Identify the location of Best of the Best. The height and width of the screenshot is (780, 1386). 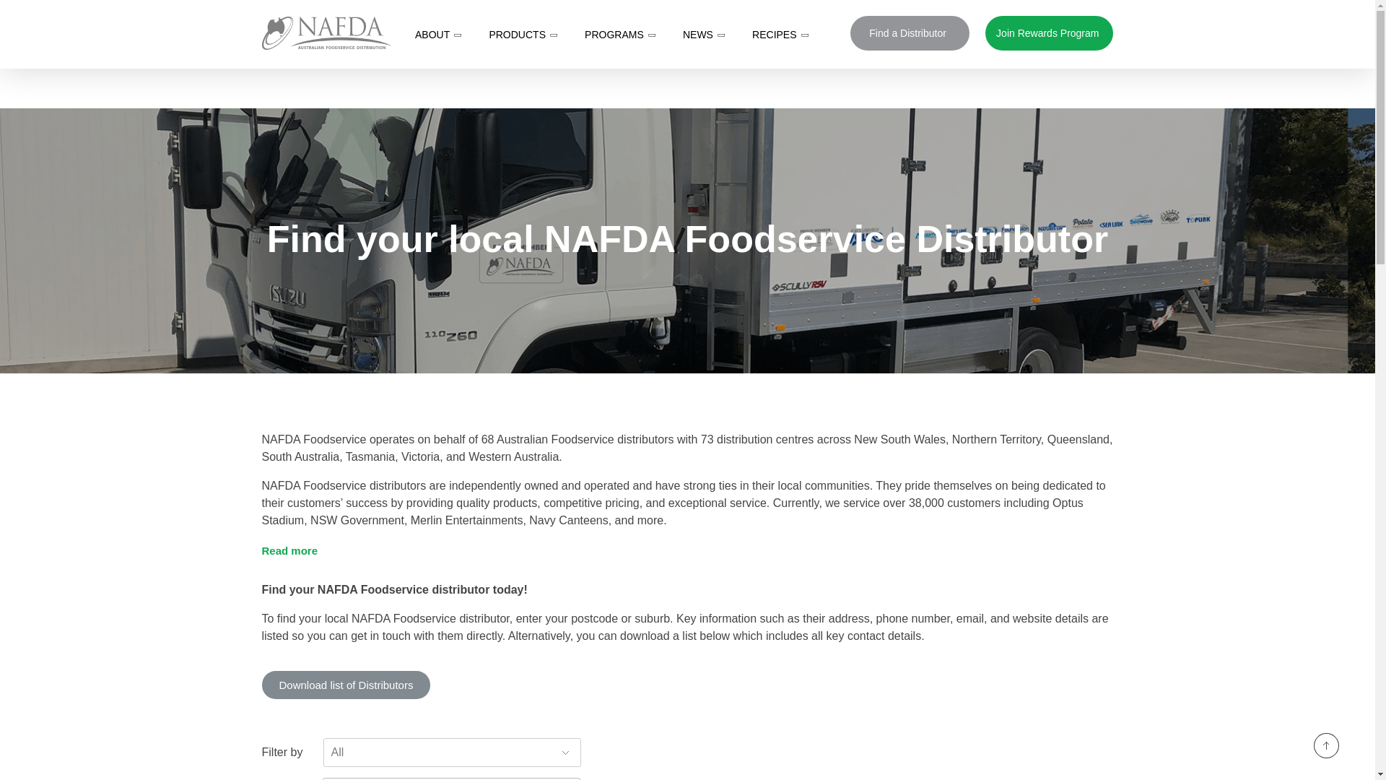
(897, 19).